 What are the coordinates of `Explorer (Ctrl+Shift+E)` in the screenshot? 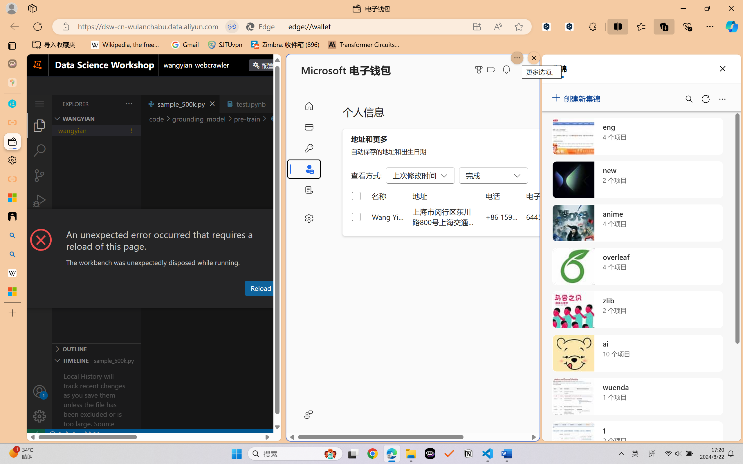 It's located at (39, 125).